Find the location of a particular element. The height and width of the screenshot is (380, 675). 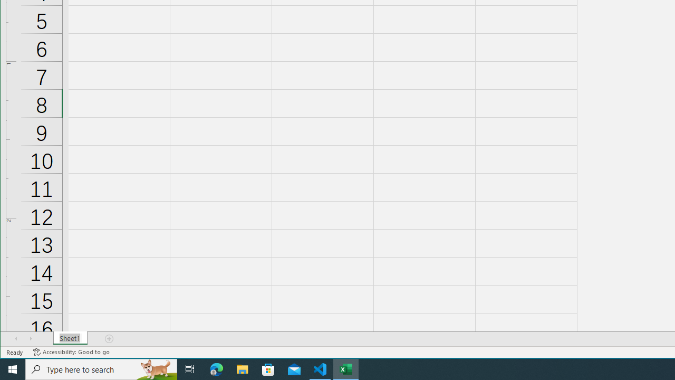

Visual Studio Code - 1 running window is located at coordinates (320, 369).